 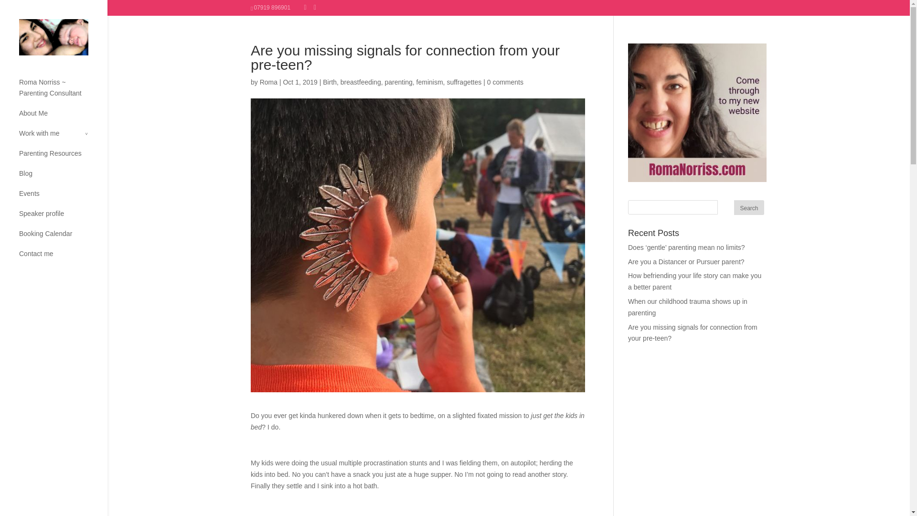 I want to click on Contact me, so click(x=63, y=258).